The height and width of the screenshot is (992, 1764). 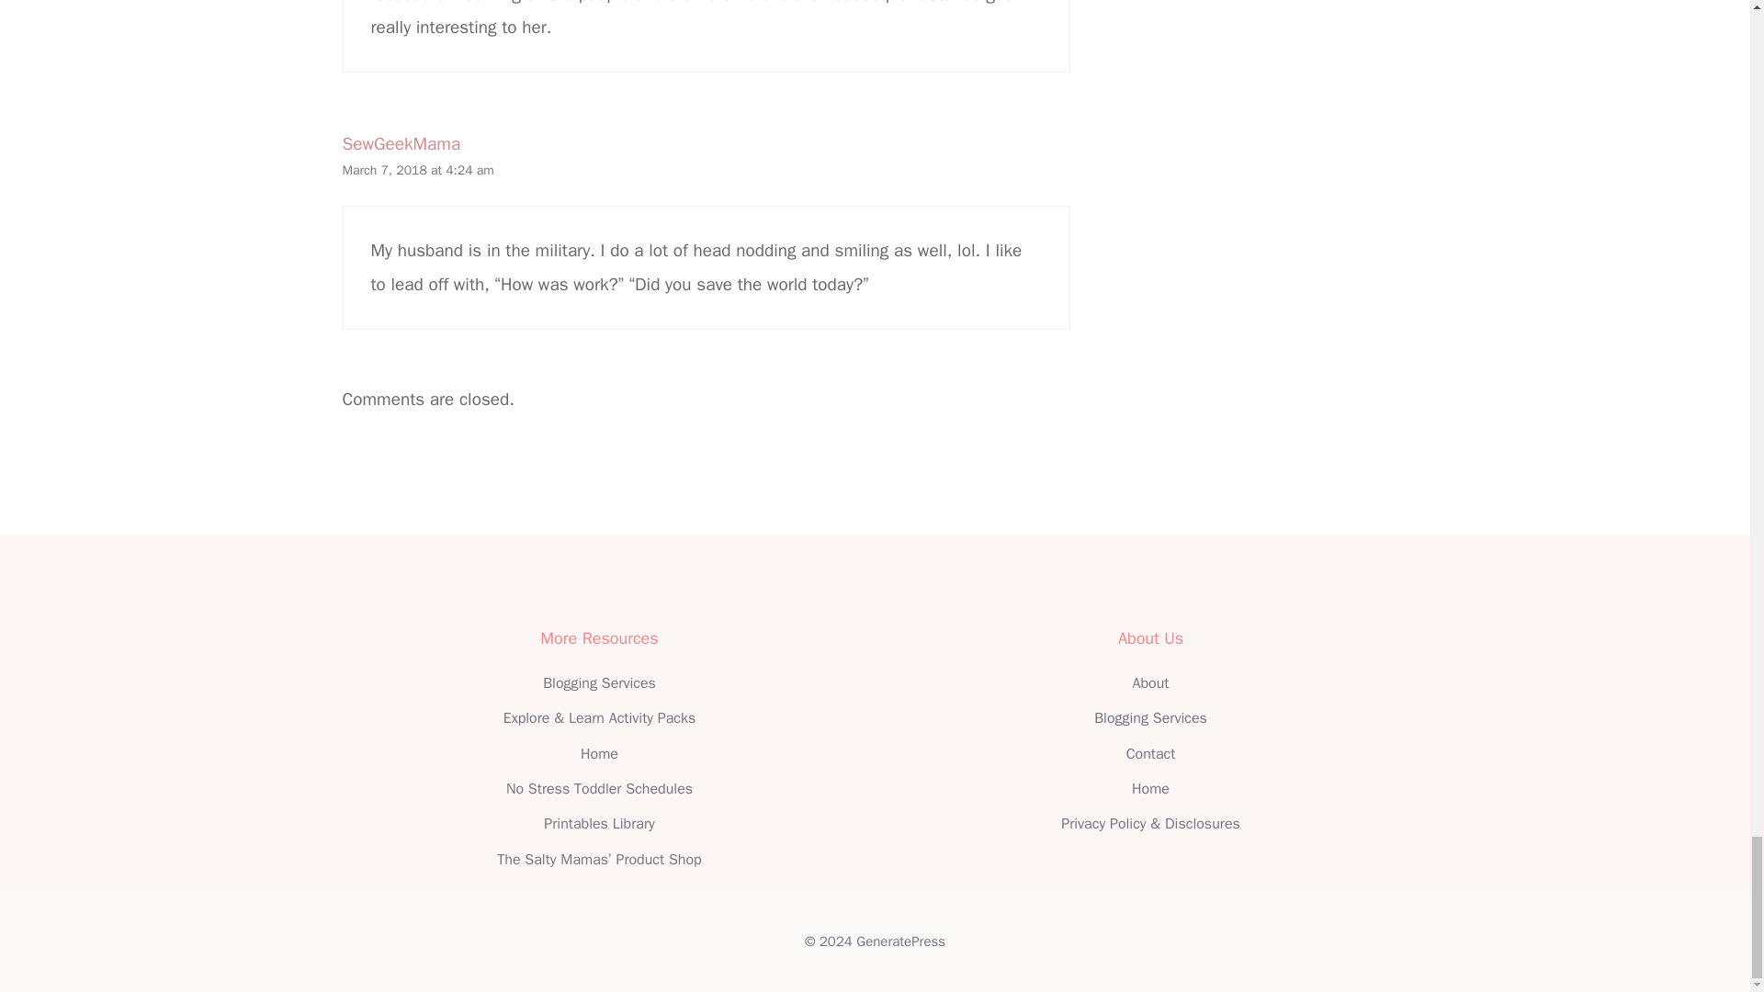 I want to click on SewGeekMama, so click(x=401, y=143).